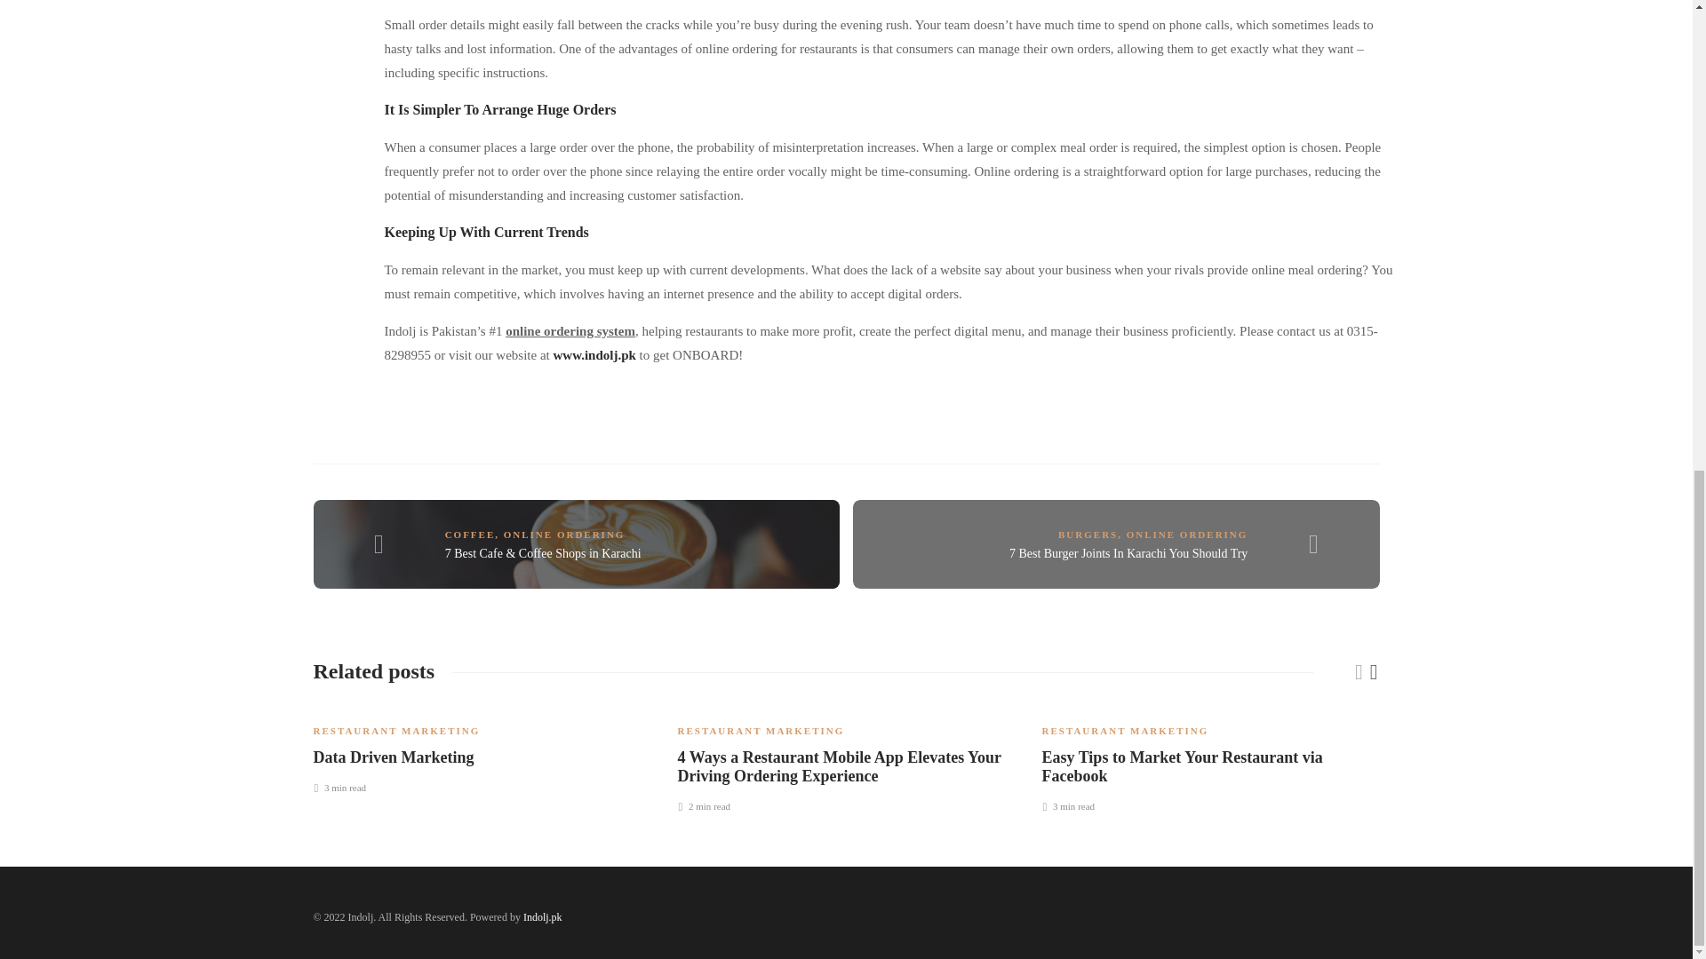 Image resolution: width=1706 pixels, height=959 pixels. Describe the element at coordinates (1128, 552) in the screenshot. I see `7 Best Burger Joints In Karachi You Should Try` at that location.